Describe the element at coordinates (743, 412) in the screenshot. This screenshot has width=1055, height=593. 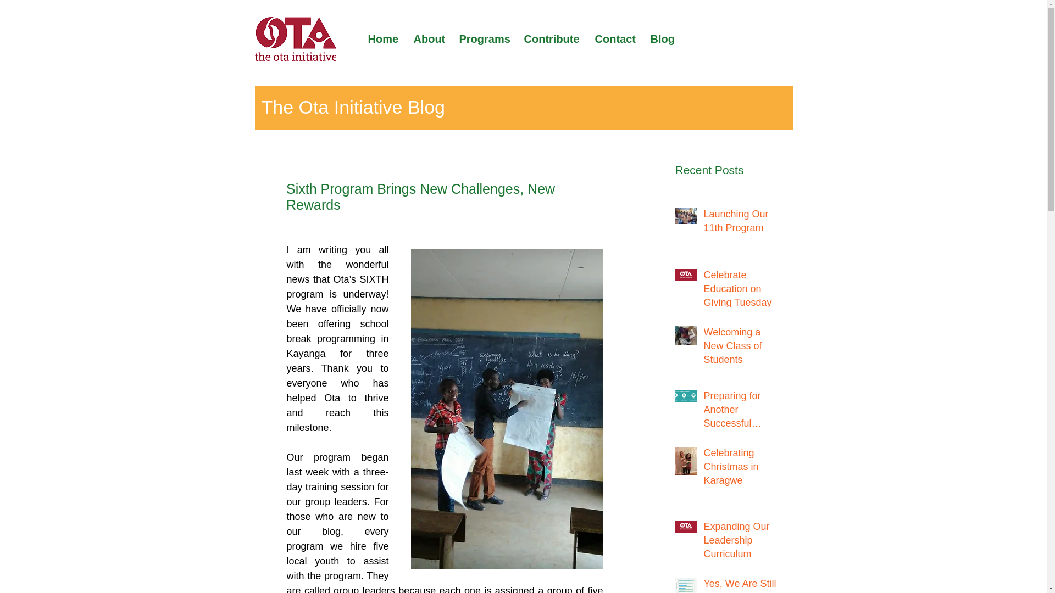
I see `Preparing for Another Successful Program` at that location.